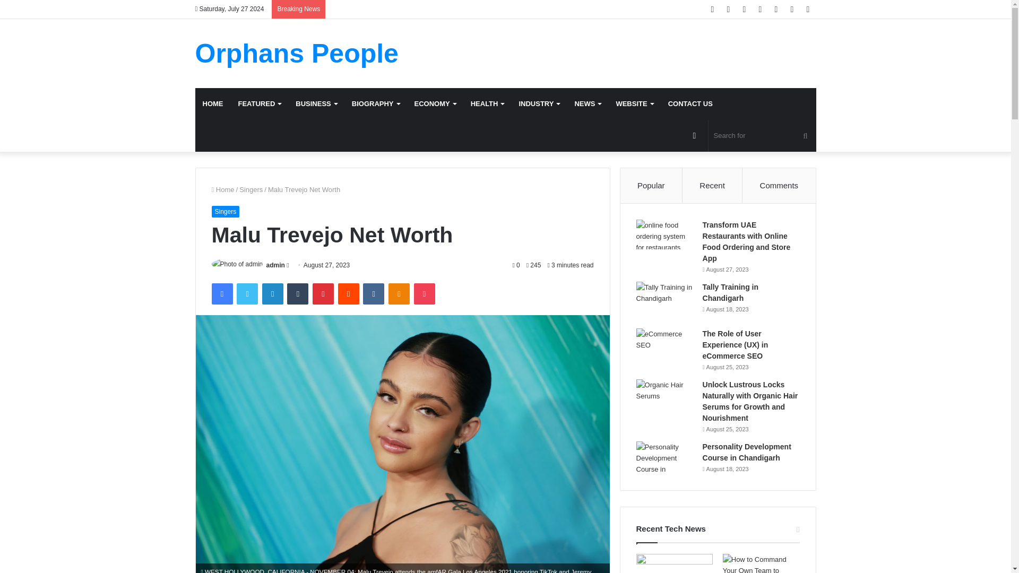 The image size is (1019, 573). What do you see at coordinates (259, 104) in the screenshot?
I see `FEATURED` at bounding box center [259, 104].